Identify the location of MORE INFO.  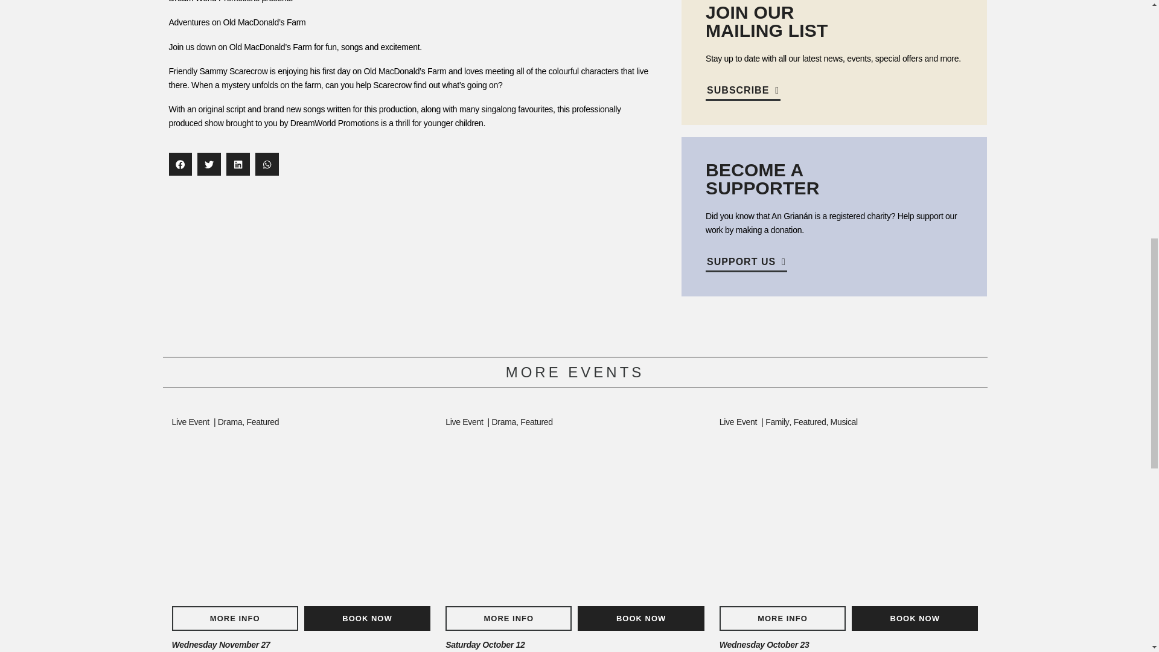
(782, 618).